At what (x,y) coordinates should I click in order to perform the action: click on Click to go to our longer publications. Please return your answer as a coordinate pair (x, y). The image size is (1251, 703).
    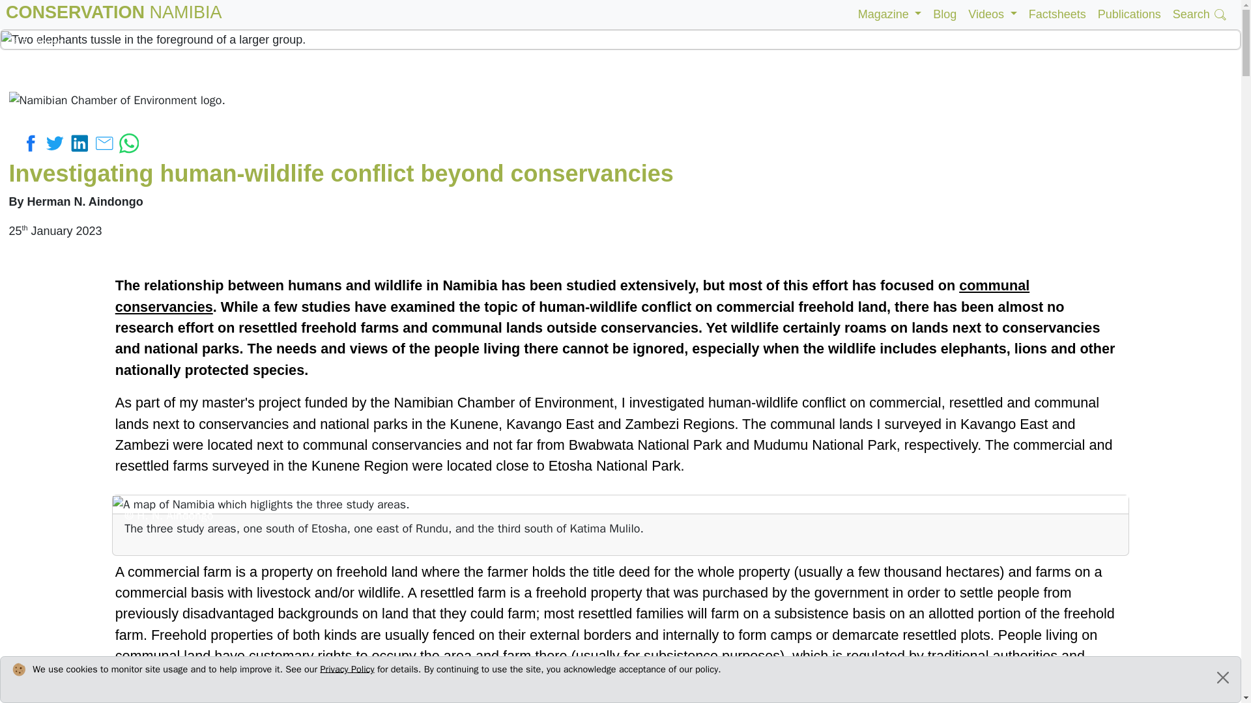
    Looking at the image, I should click on (129, 142).